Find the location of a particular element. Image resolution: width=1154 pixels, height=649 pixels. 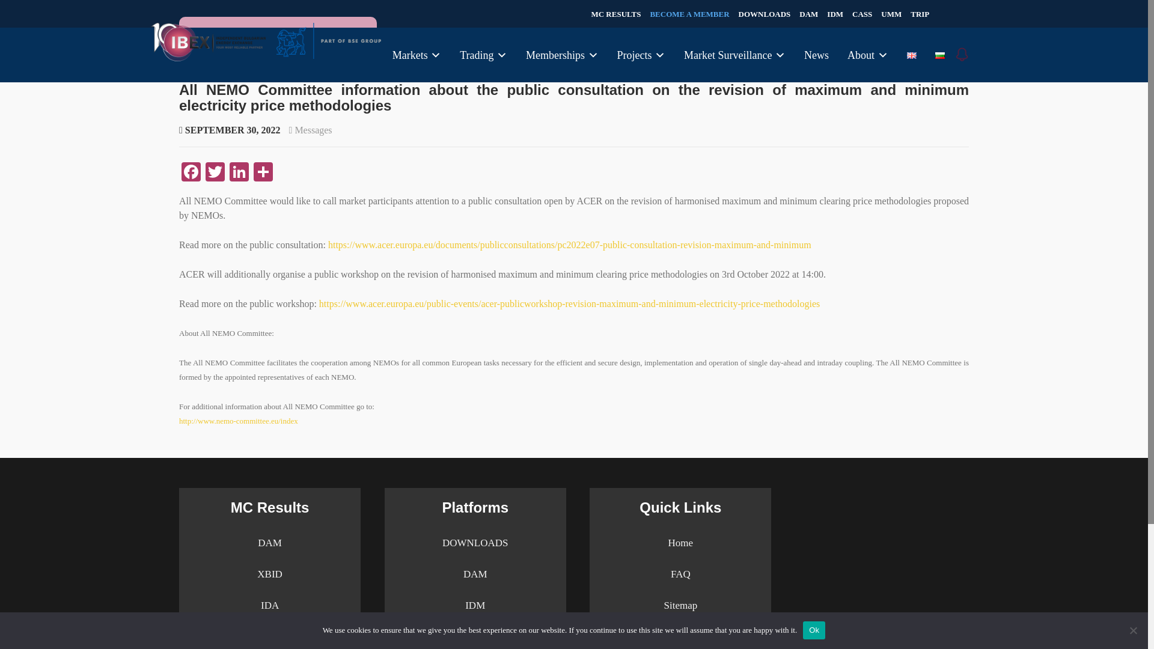

Facebook is located at coordinates (191, 173).